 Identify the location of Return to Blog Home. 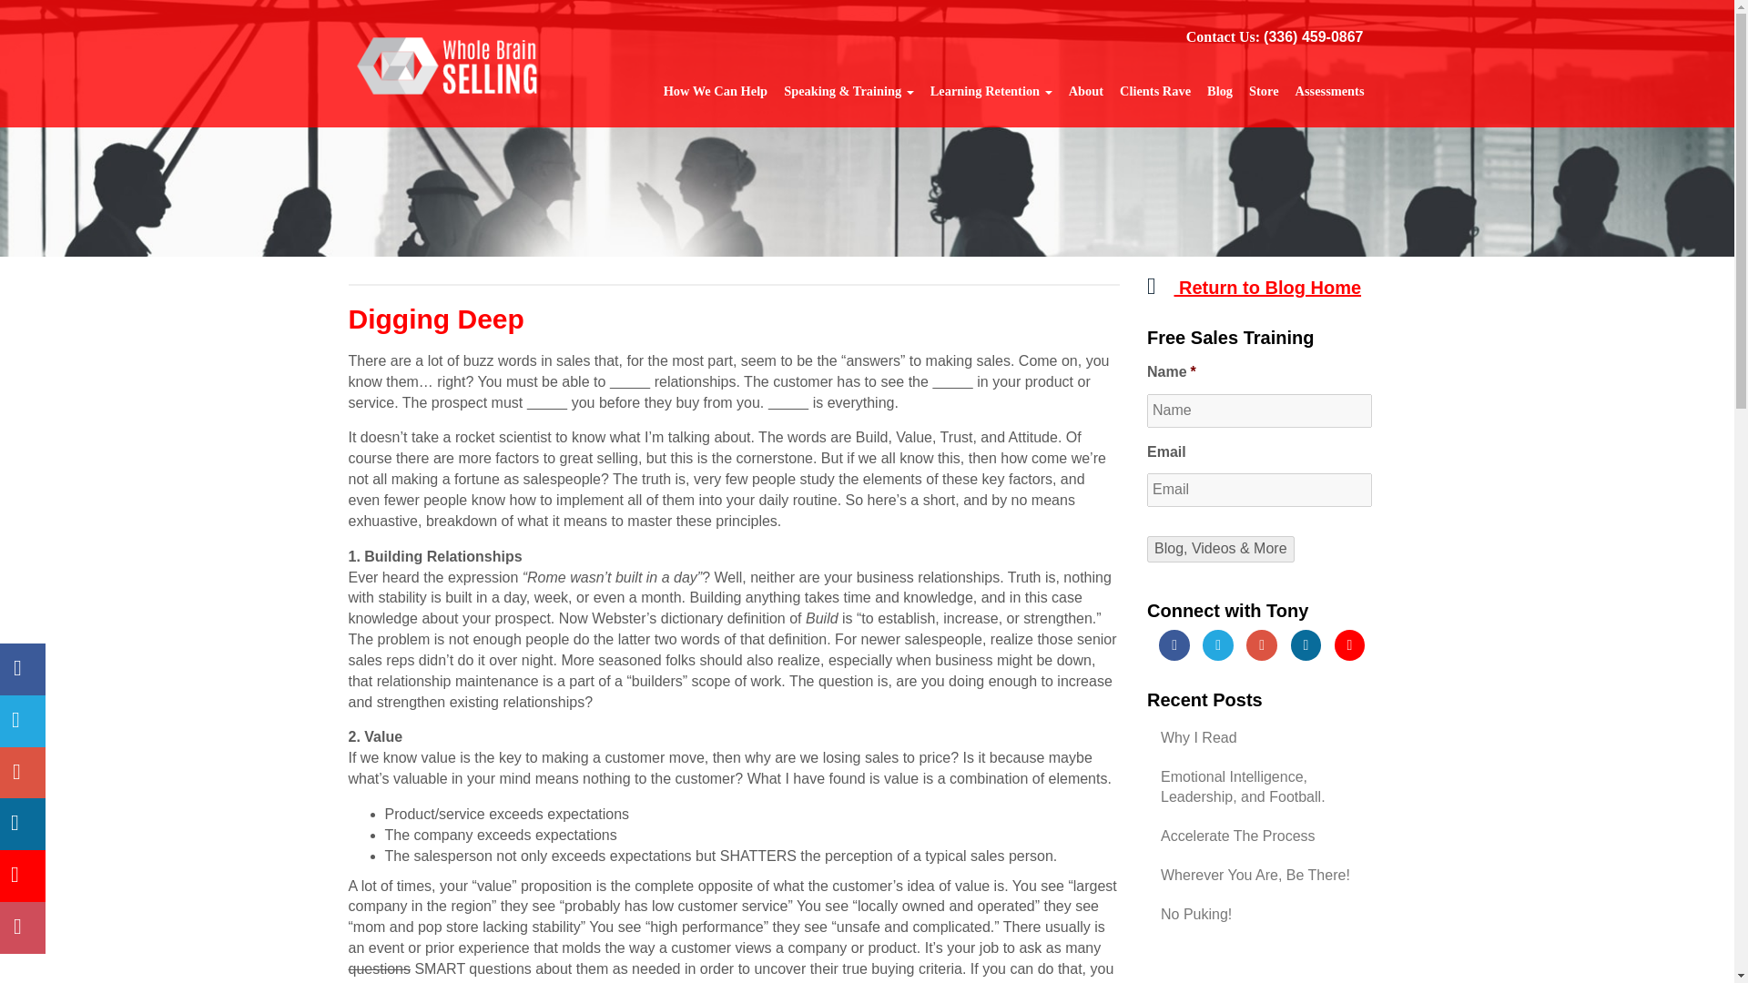
(1254, 288).